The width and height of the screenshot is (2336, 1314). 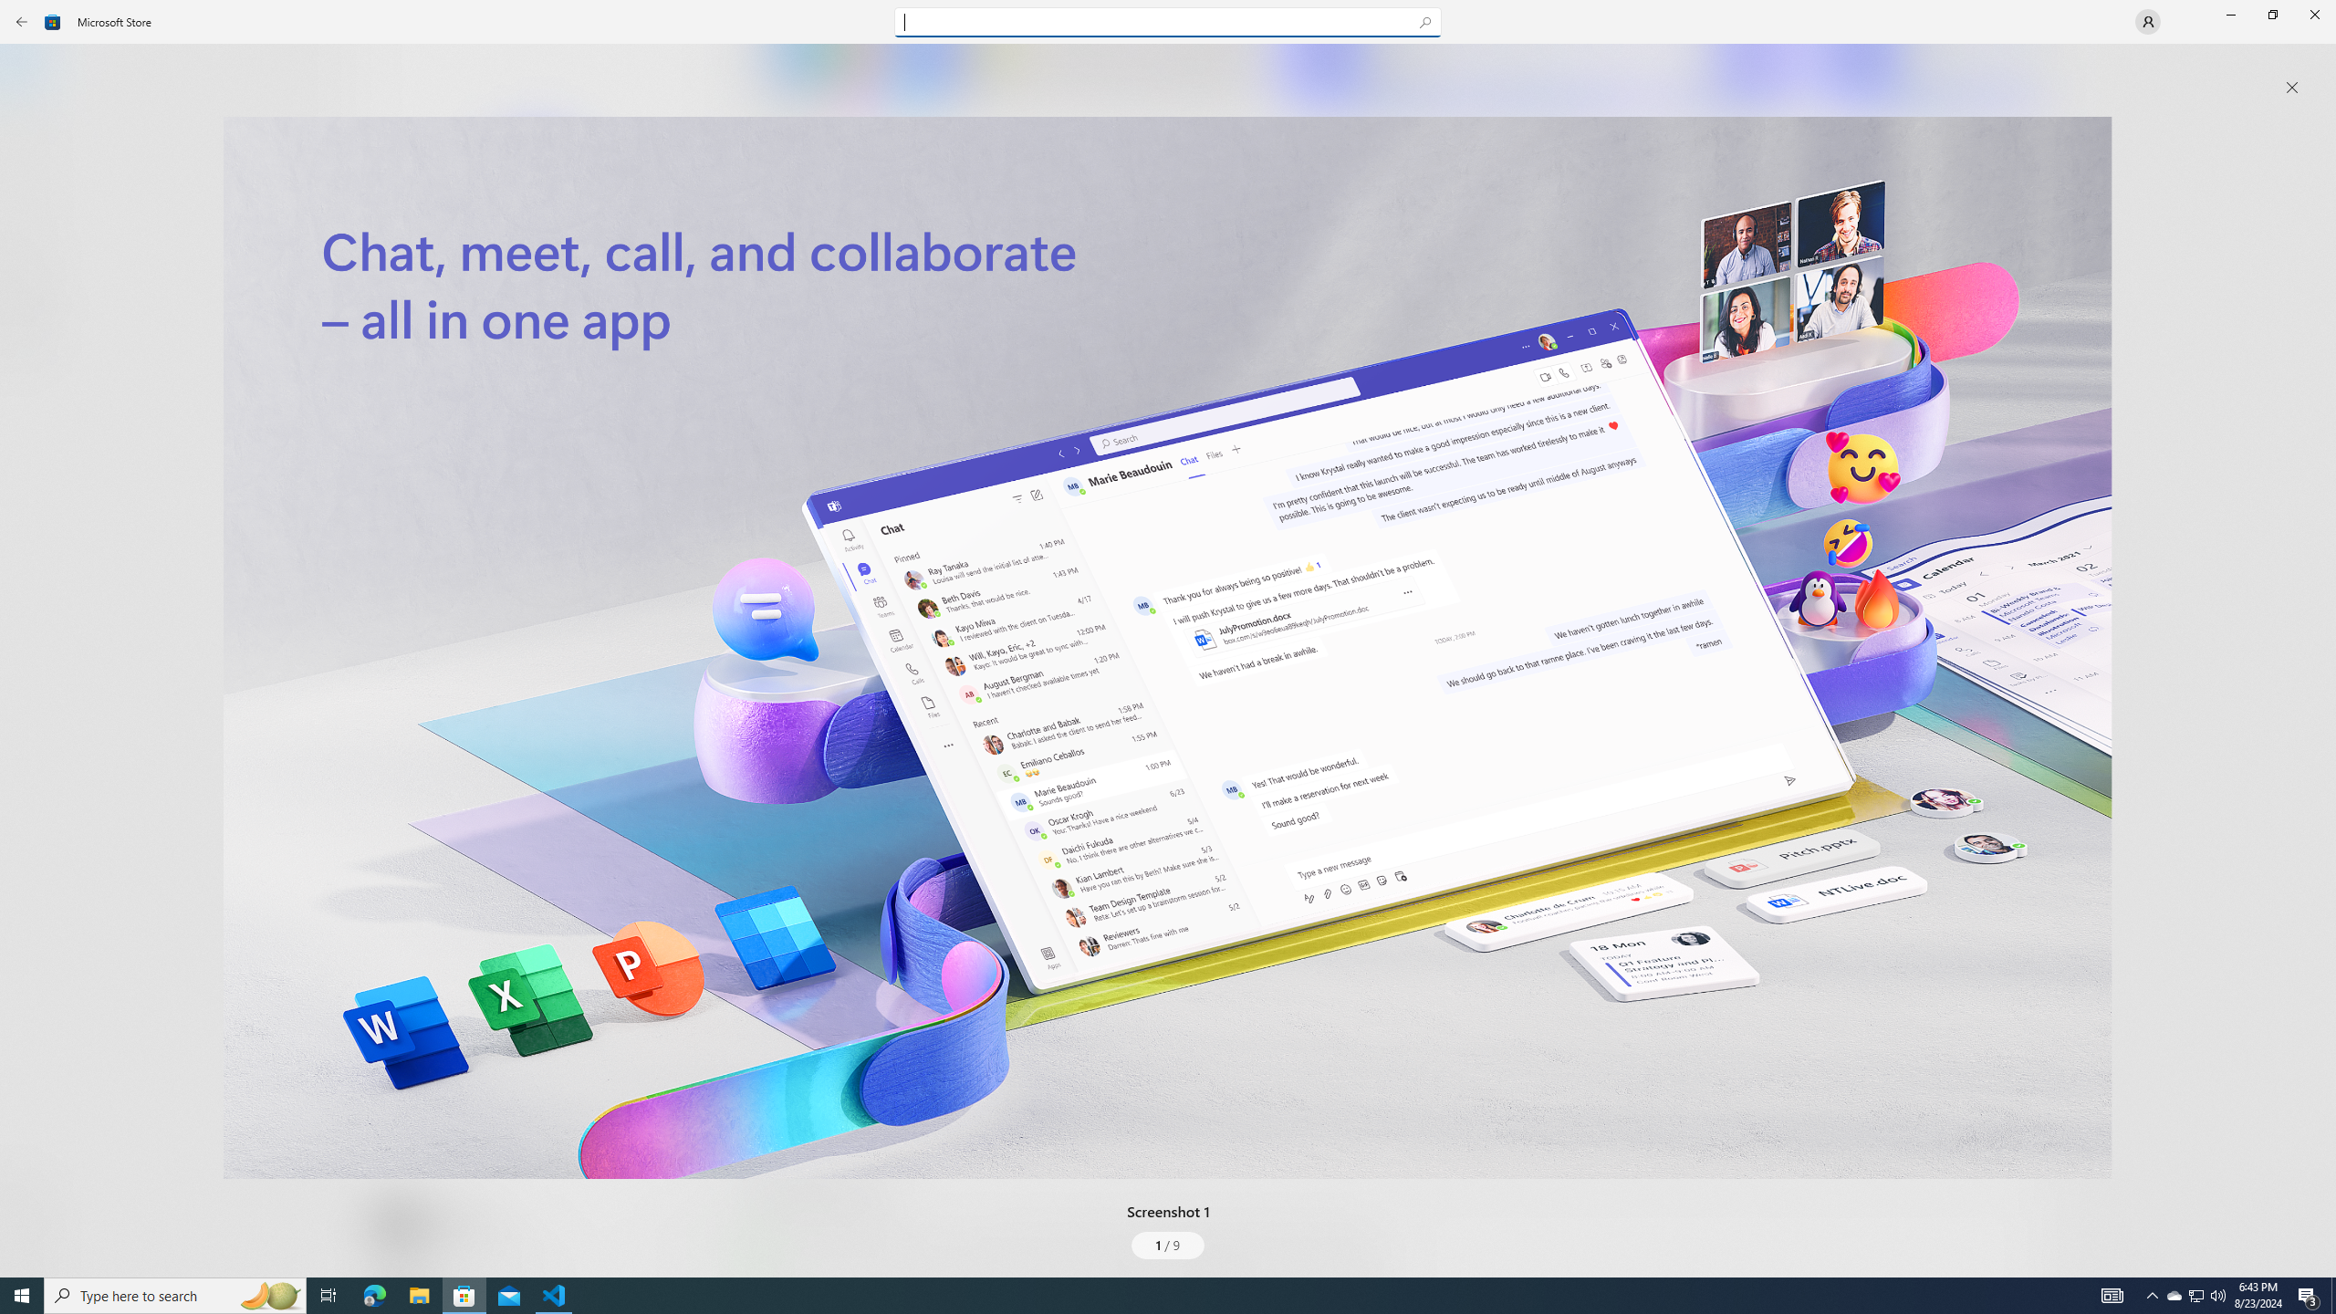 I want to click on Back, so click(x=22, y=22).